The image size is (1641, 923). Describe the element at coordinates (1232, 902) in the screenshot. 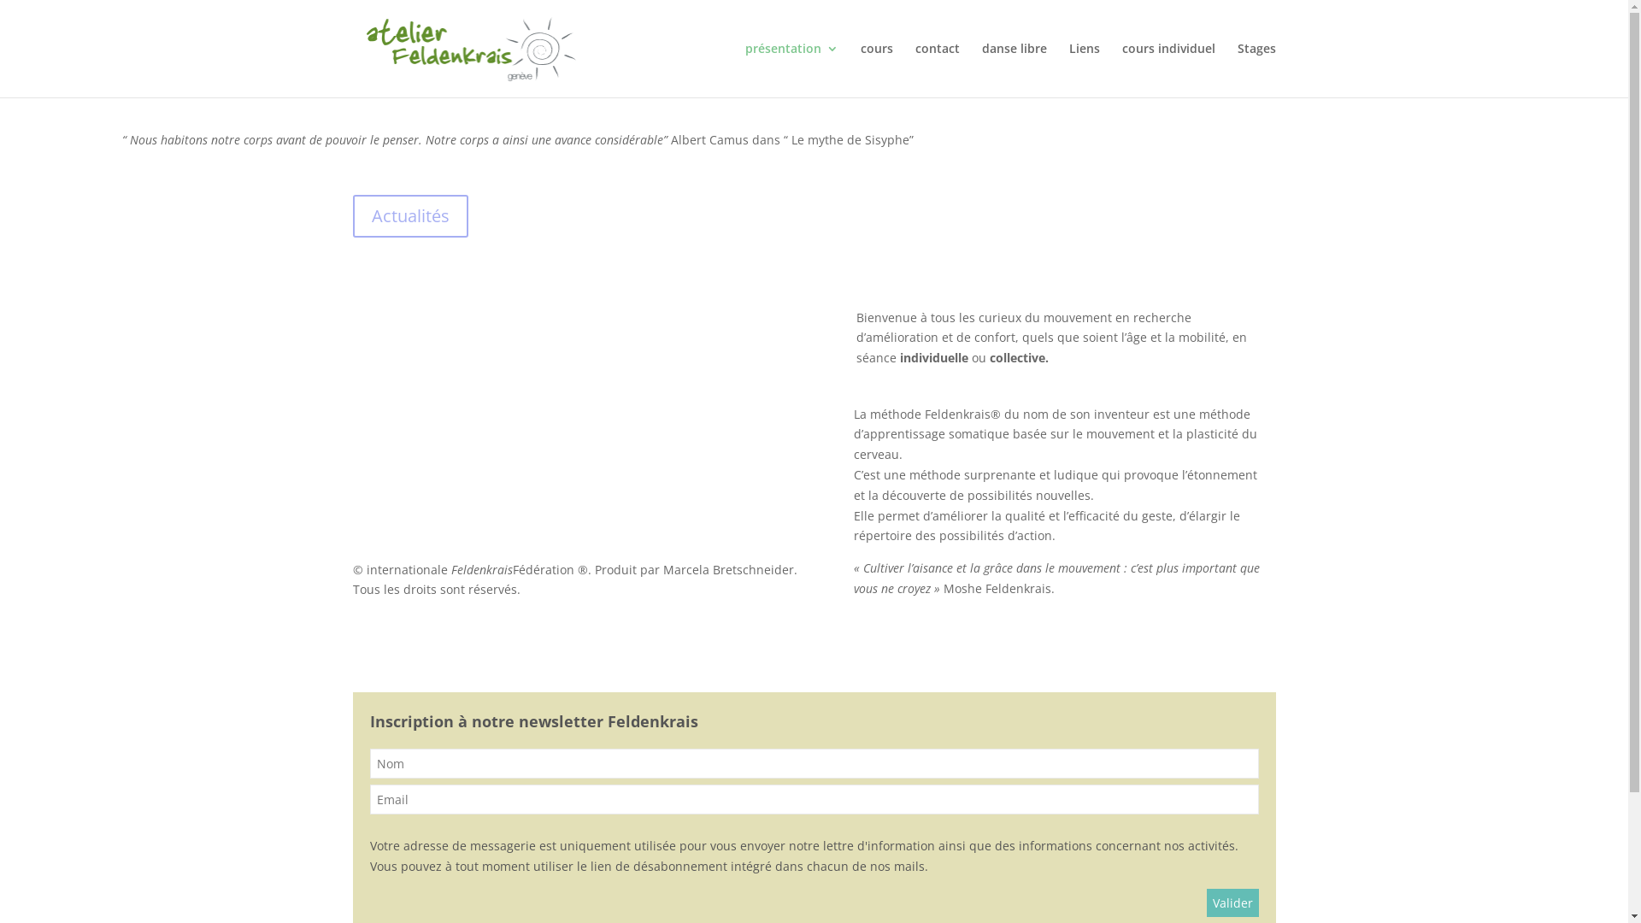

I see `Valider` at that location.